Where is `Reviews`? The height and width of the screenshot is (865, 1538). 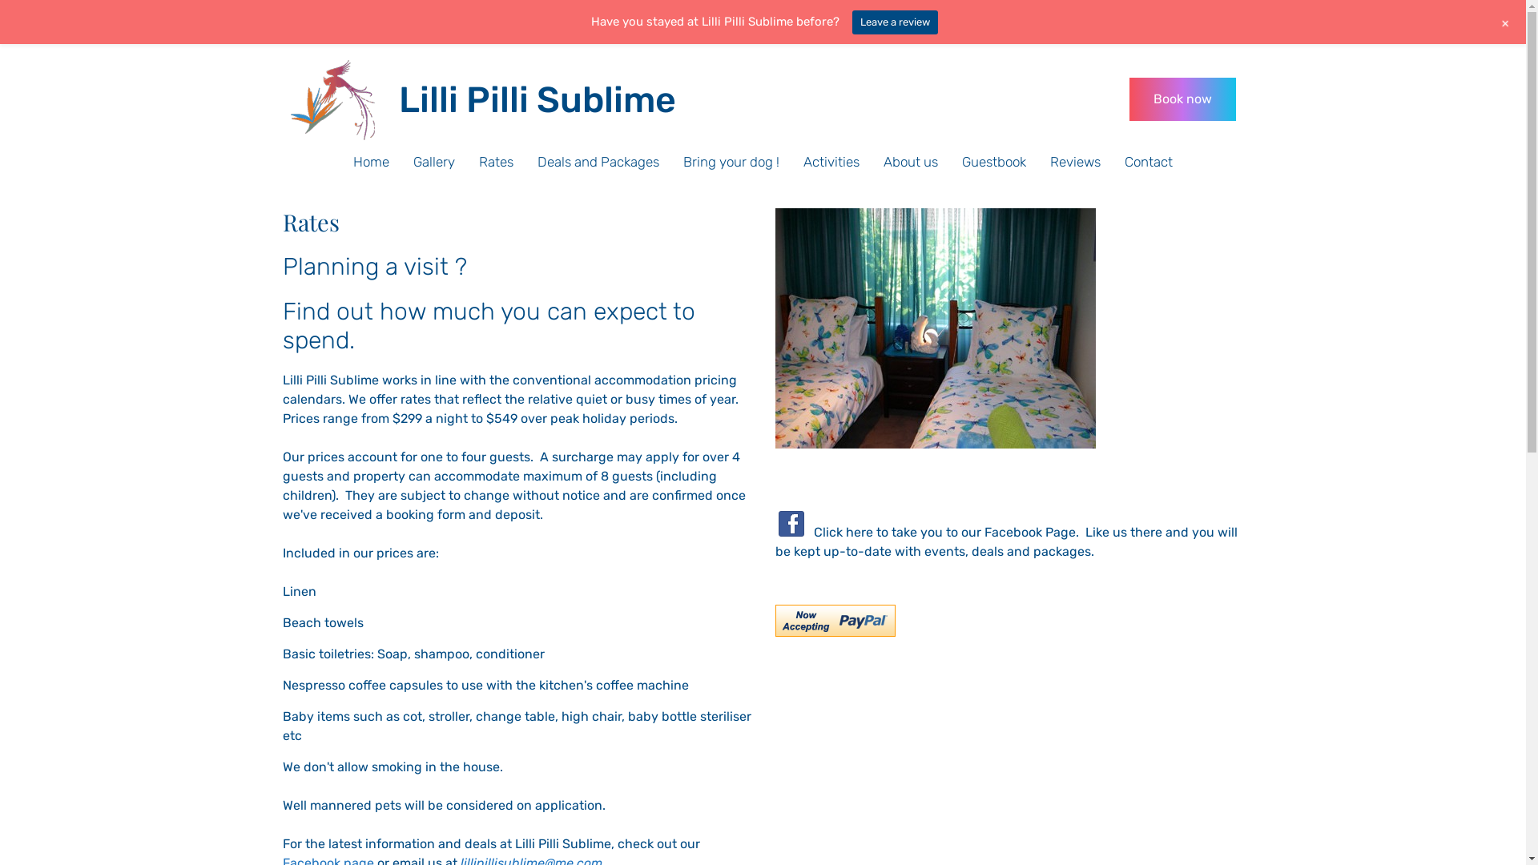
Reviews is located at coordinates (1075, 162).